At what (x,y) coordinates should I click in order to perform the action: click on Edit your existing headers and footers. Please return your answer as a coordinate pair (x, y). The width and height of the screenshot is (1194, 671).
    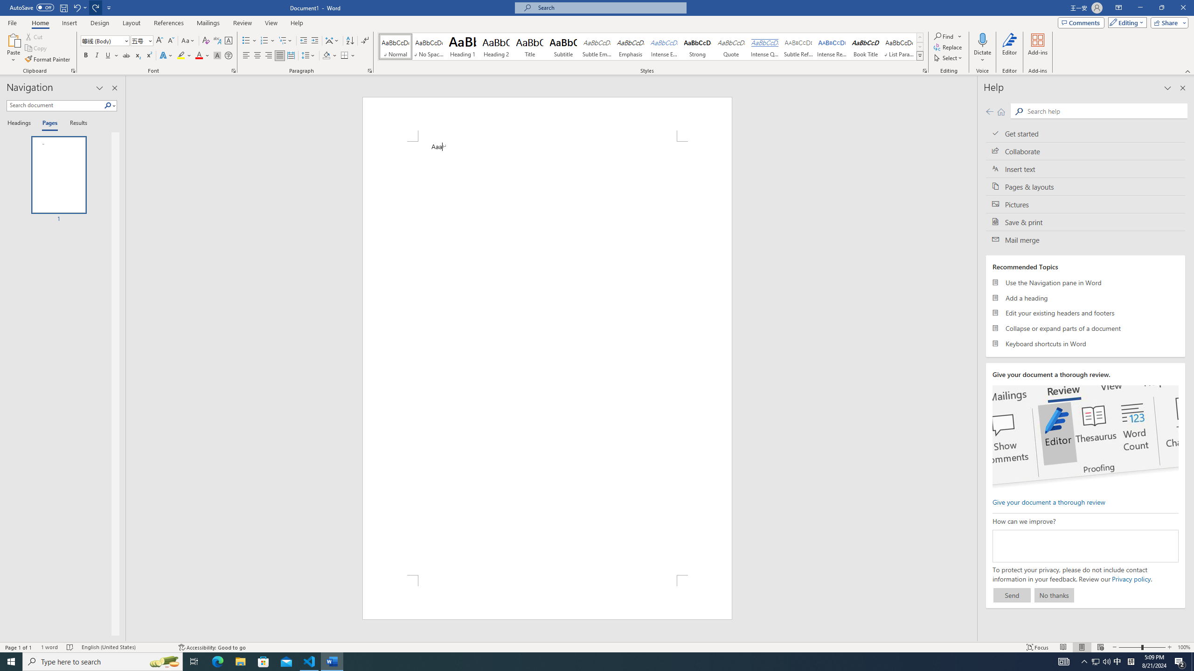
    Looking at the image, I should click on (1086, 313).